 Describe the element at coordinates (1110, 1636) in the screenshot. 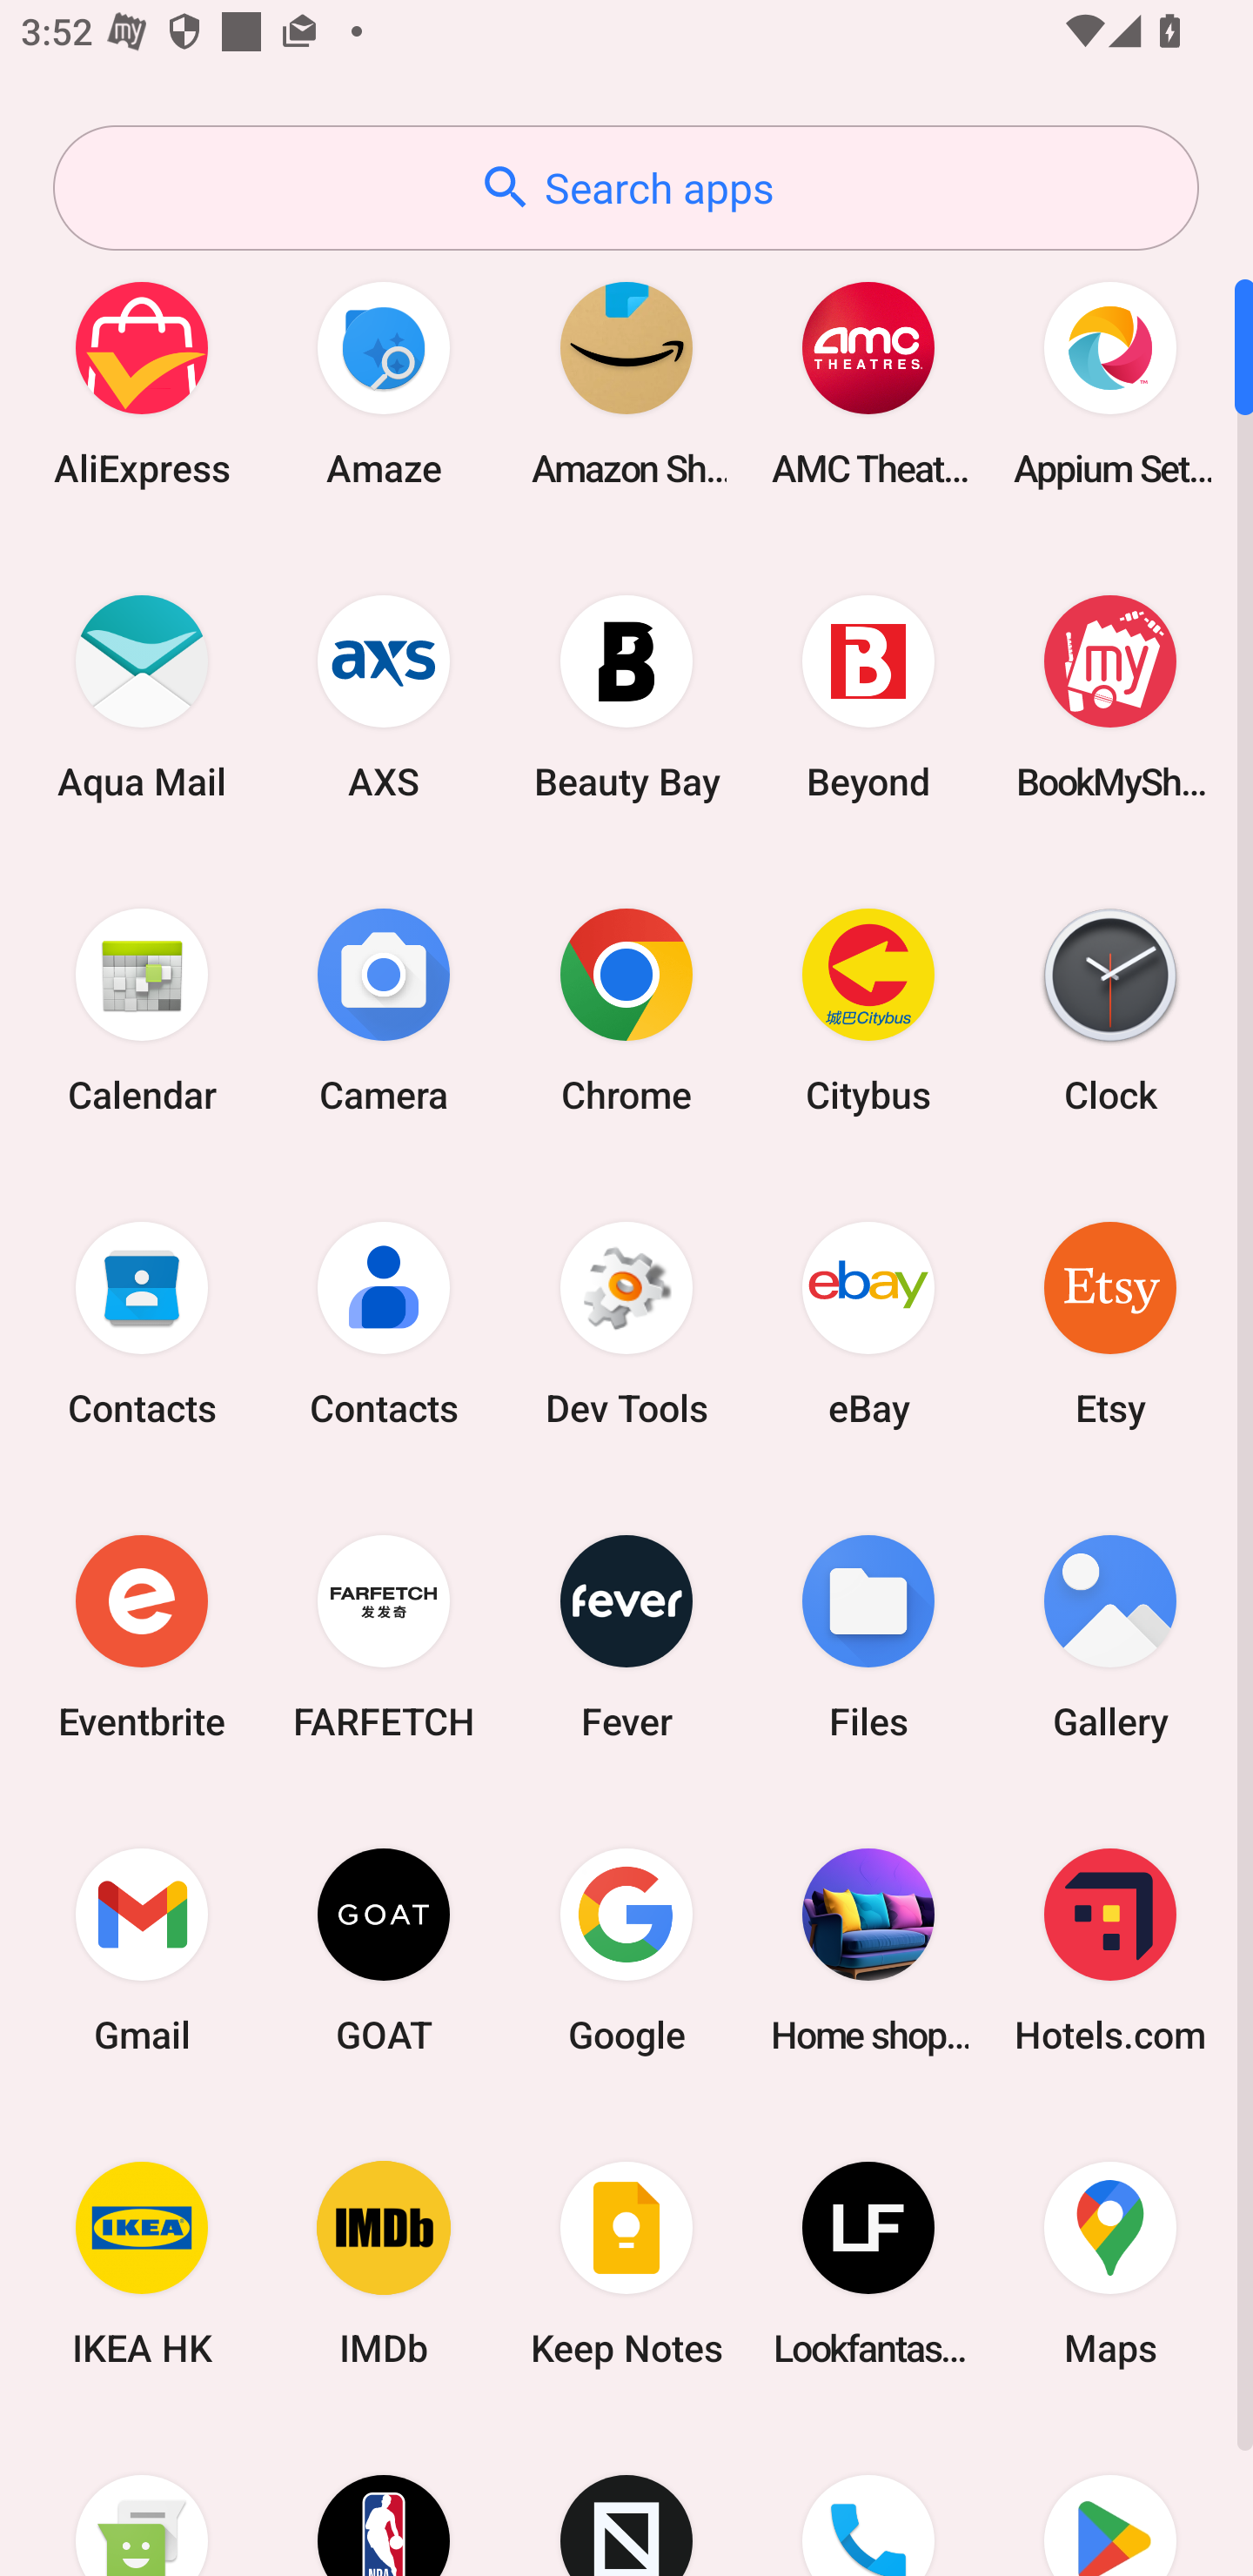

I see `Gallery` at that location.